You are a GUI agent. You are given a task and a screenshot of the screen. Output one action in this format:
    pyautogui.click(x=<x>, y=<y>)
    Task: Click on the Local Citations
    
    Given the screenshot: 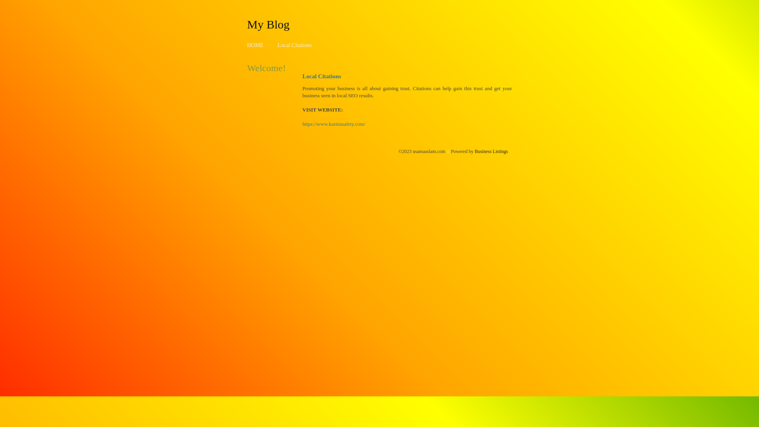 What is the action you would take?
    pyautogui.click(x=295, y=45)
    